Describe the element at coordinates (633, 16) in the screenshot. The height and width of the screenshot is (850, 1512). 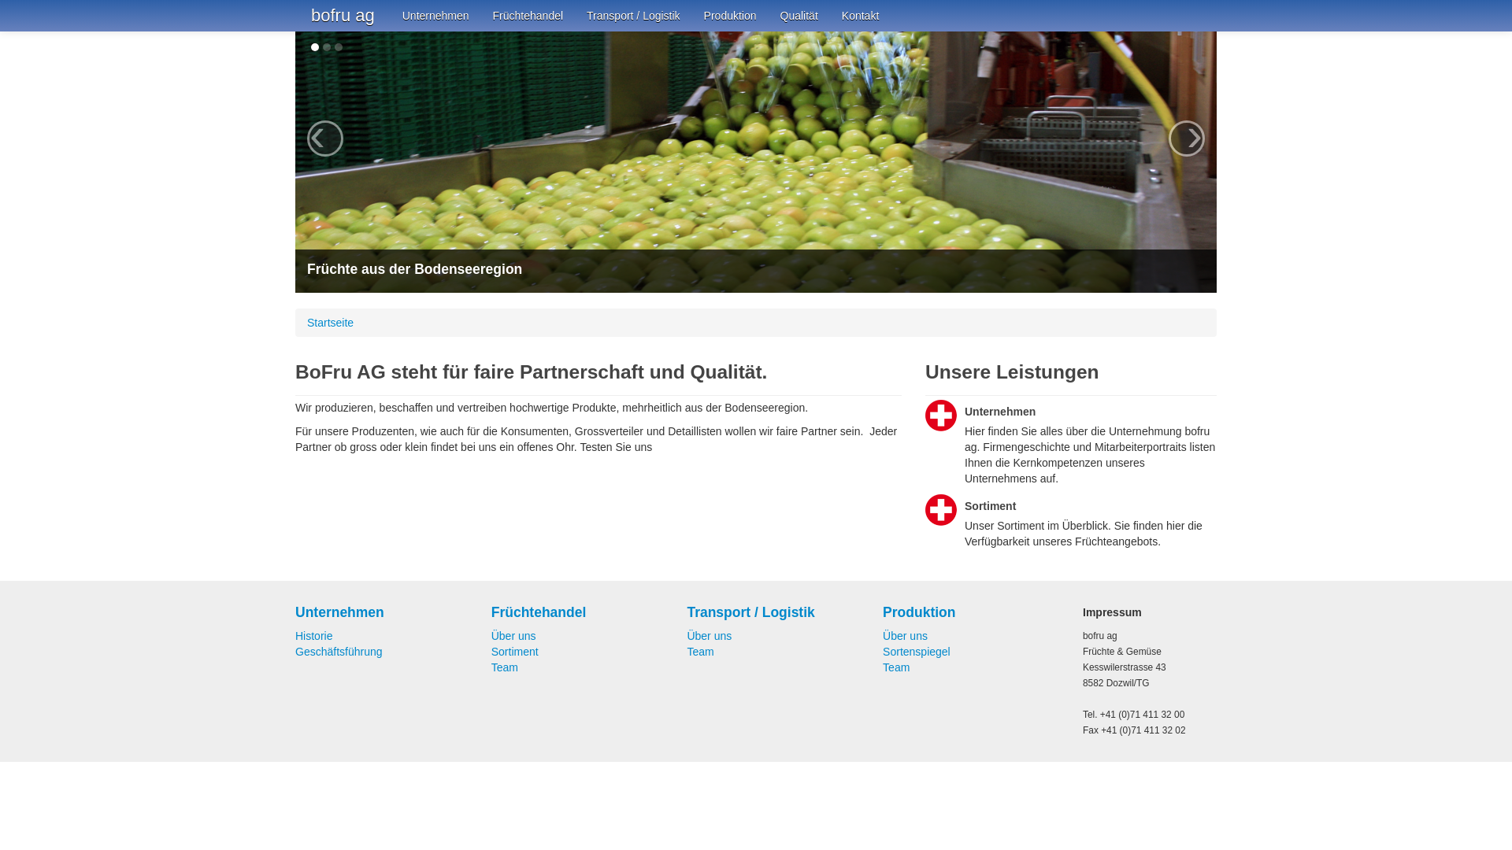
I see `Transport / Logistik` at that location.